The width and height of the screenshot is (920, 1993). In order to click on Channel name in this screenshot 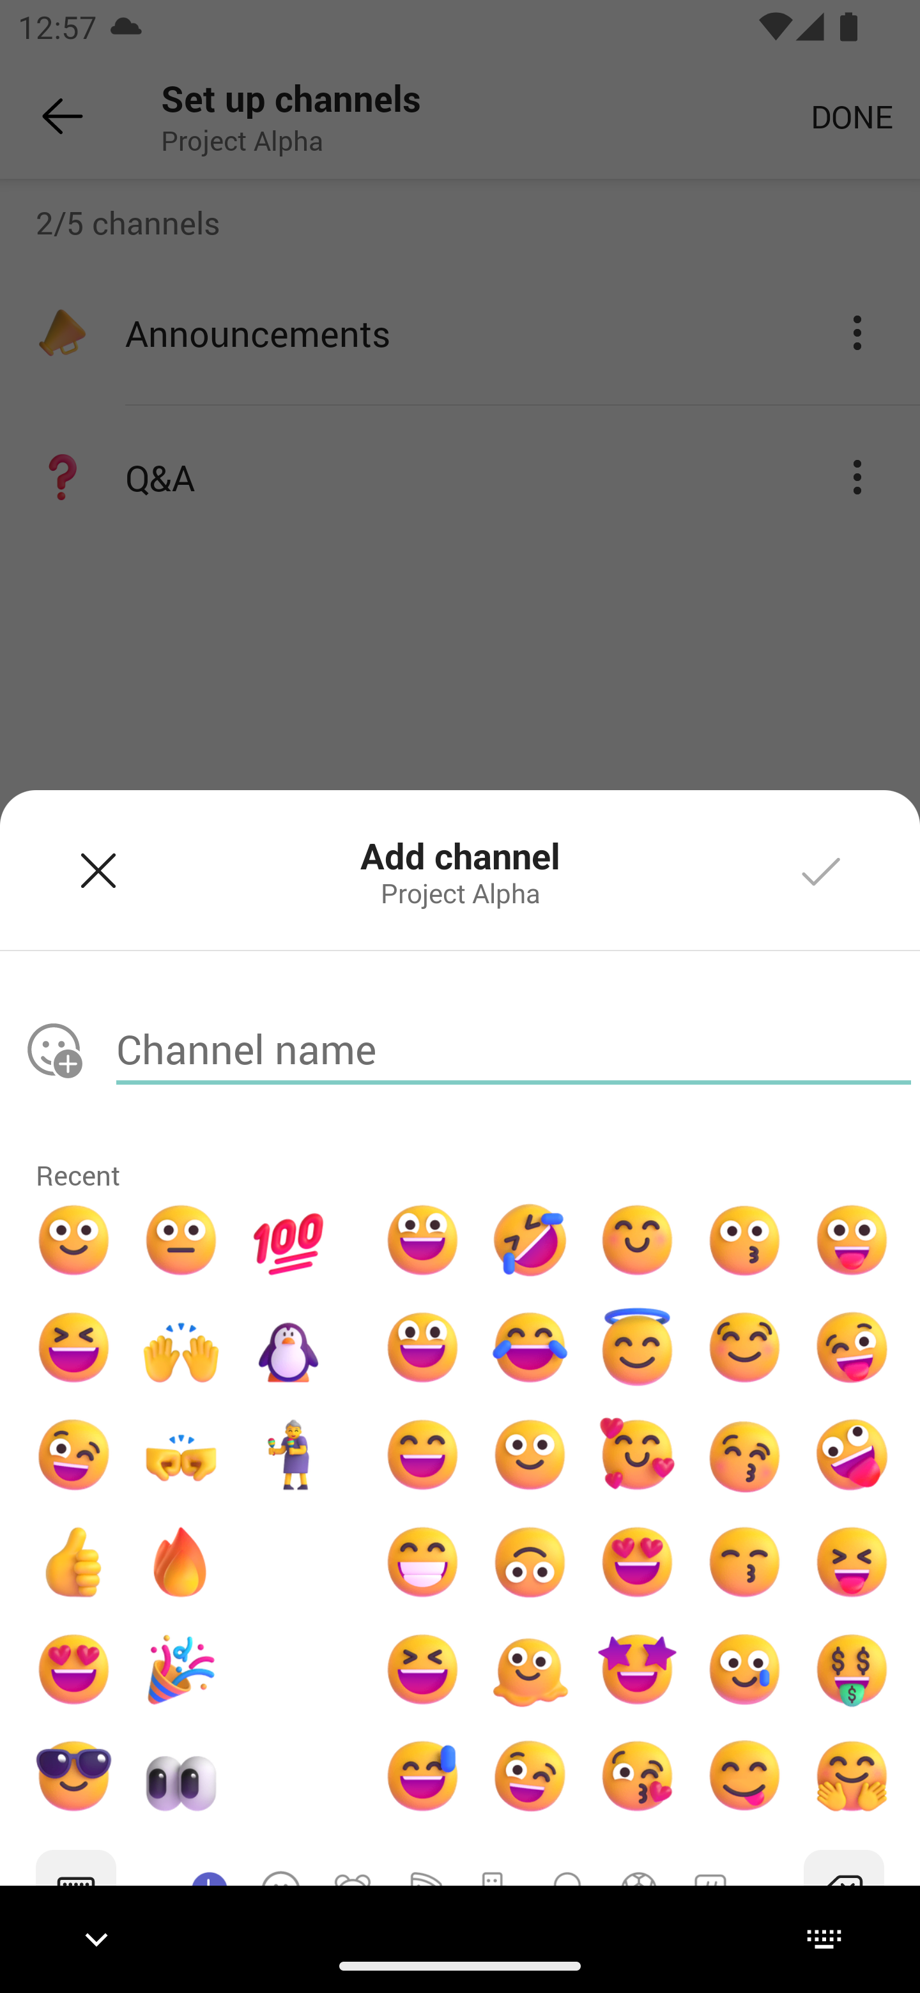, I will do `click(514, 1049)`.